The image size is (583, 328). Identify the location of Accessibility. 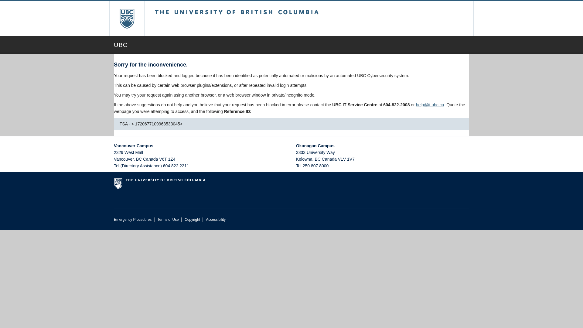
(216, 220).